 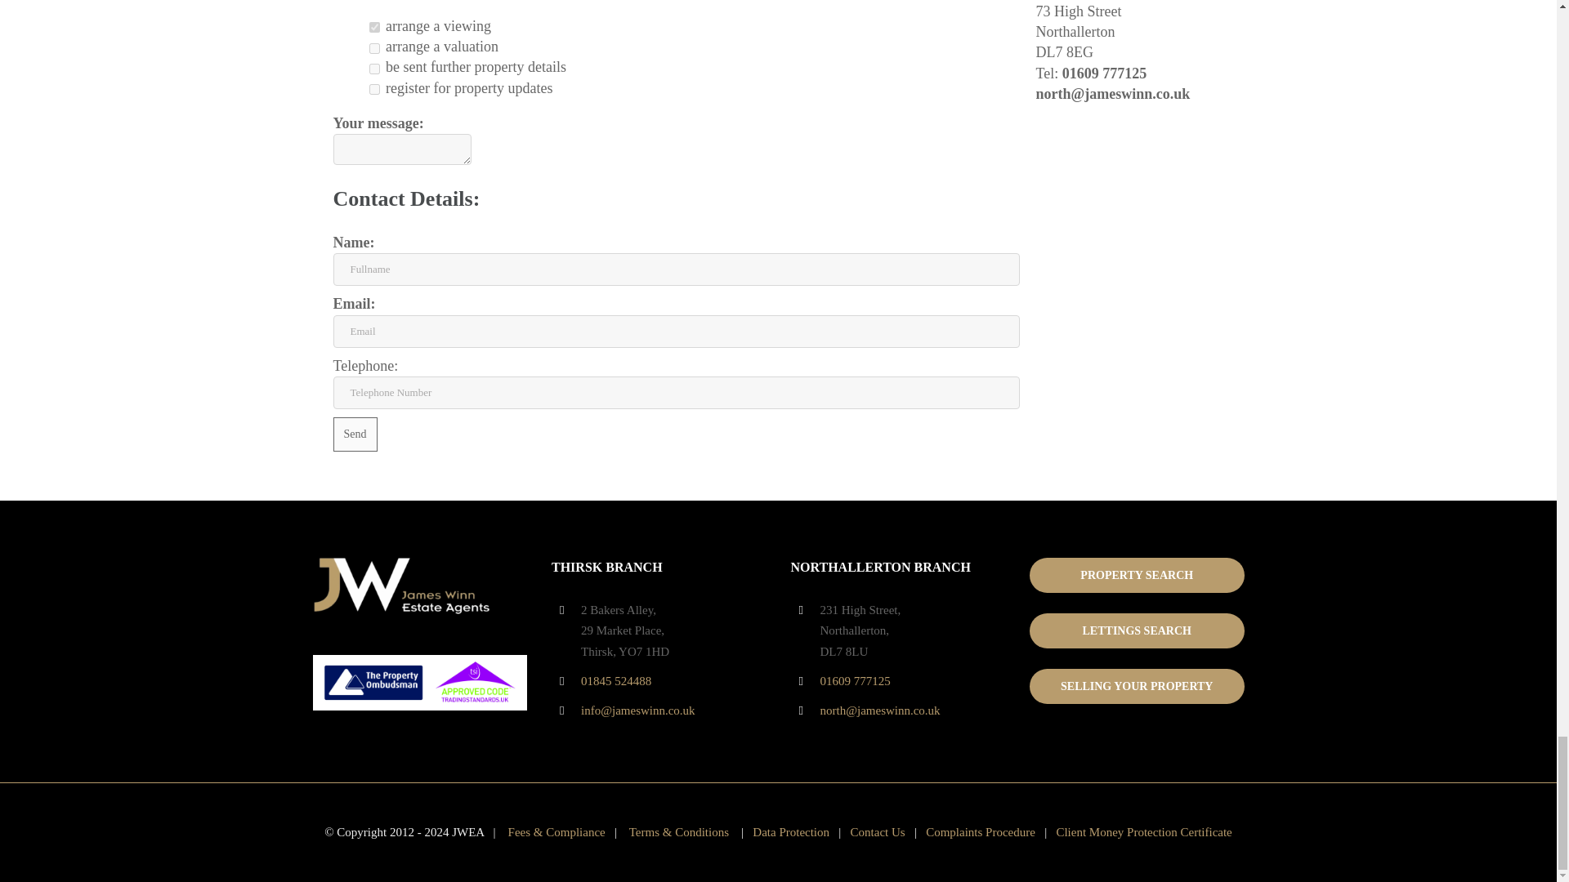 I want to click on true, so click(x=374, y=47).